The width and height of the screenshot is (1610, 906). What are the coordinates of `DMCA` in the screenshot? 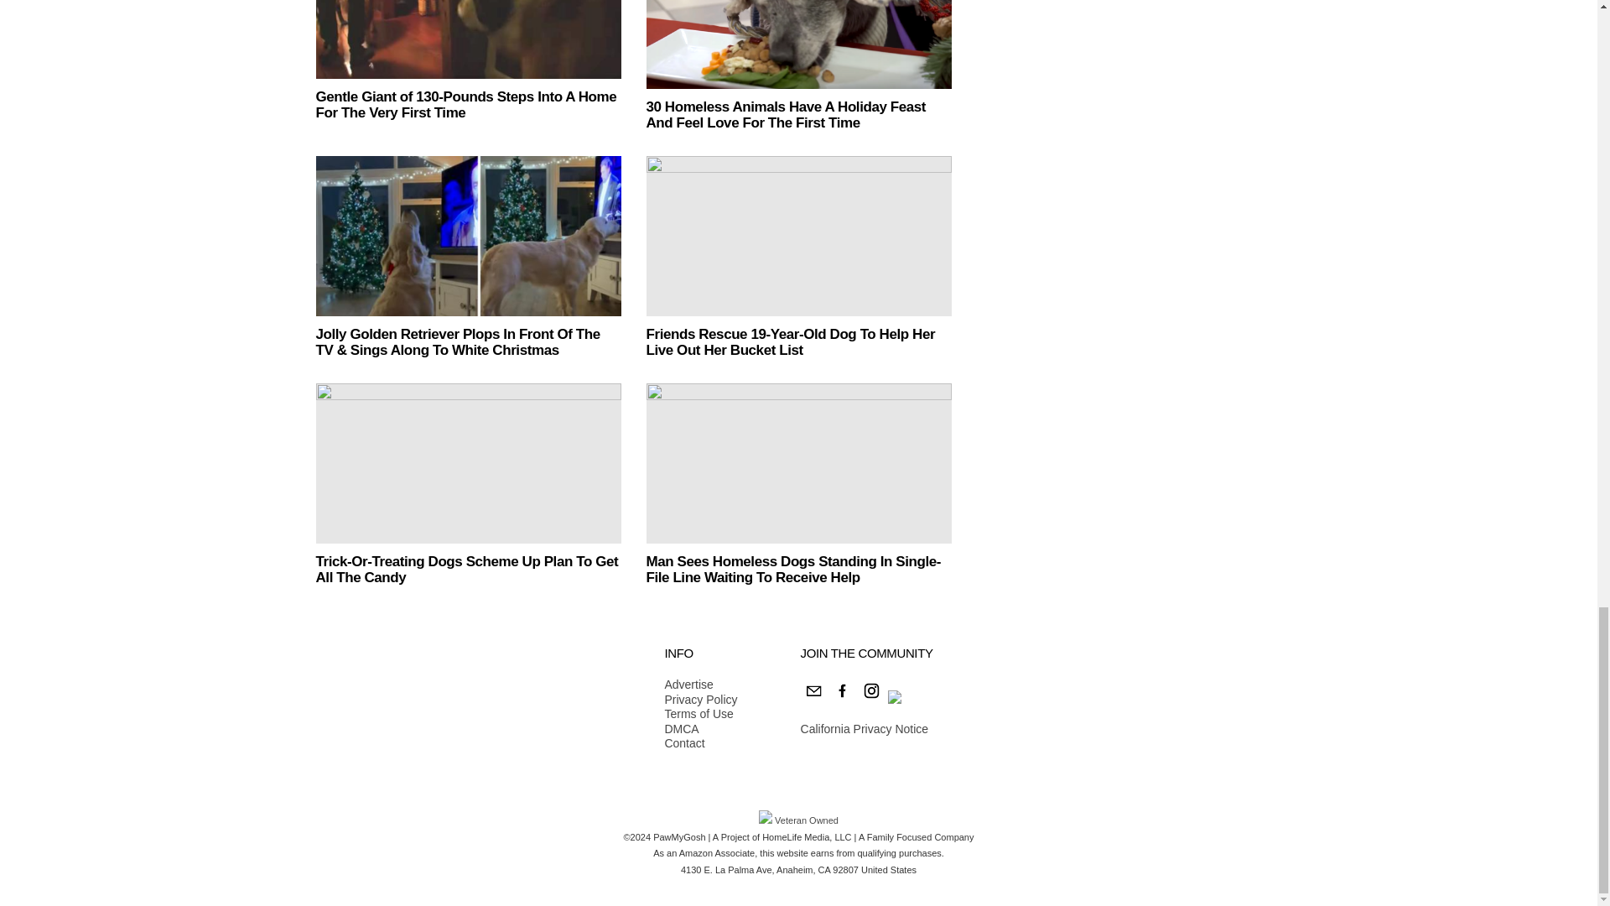 It's located at (700, 730).